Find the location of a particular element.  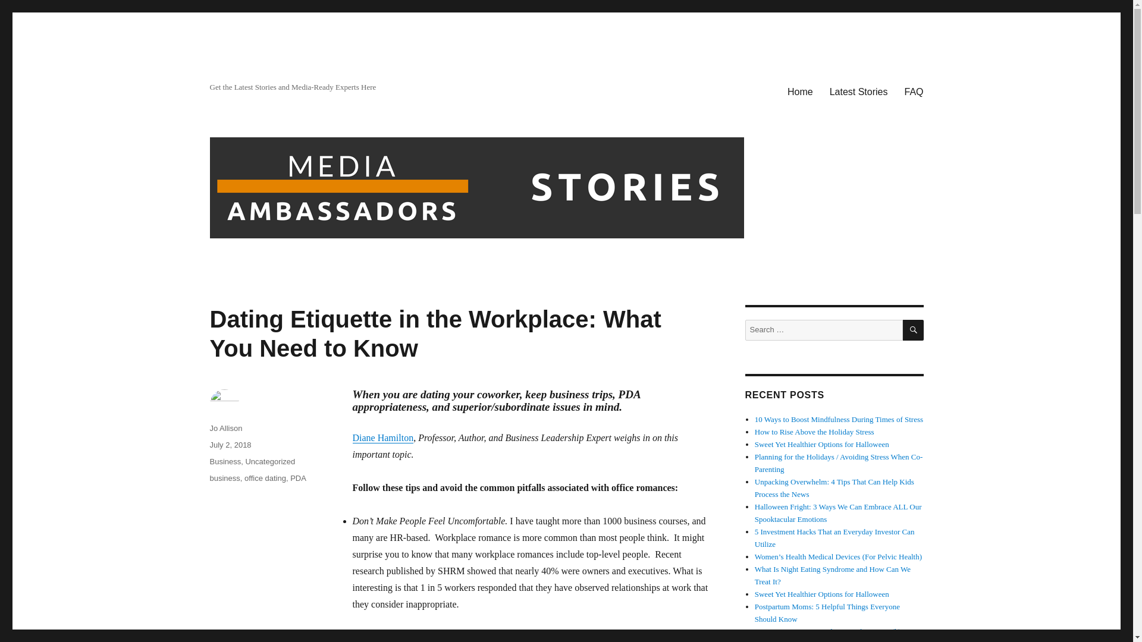

Diane Hamilton is located at coordinates (382, 438).